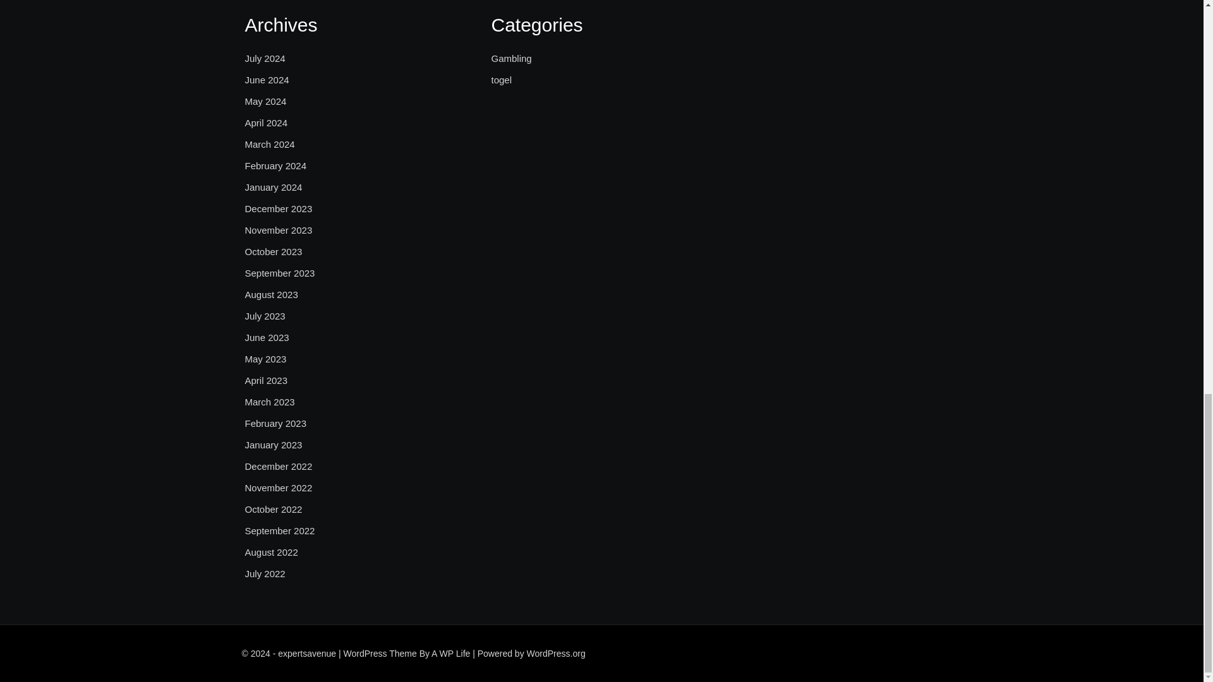  What do you see at coordinates (273, 251) in the screenshot?
I see `October 2023` at bounding box center [273, 251].